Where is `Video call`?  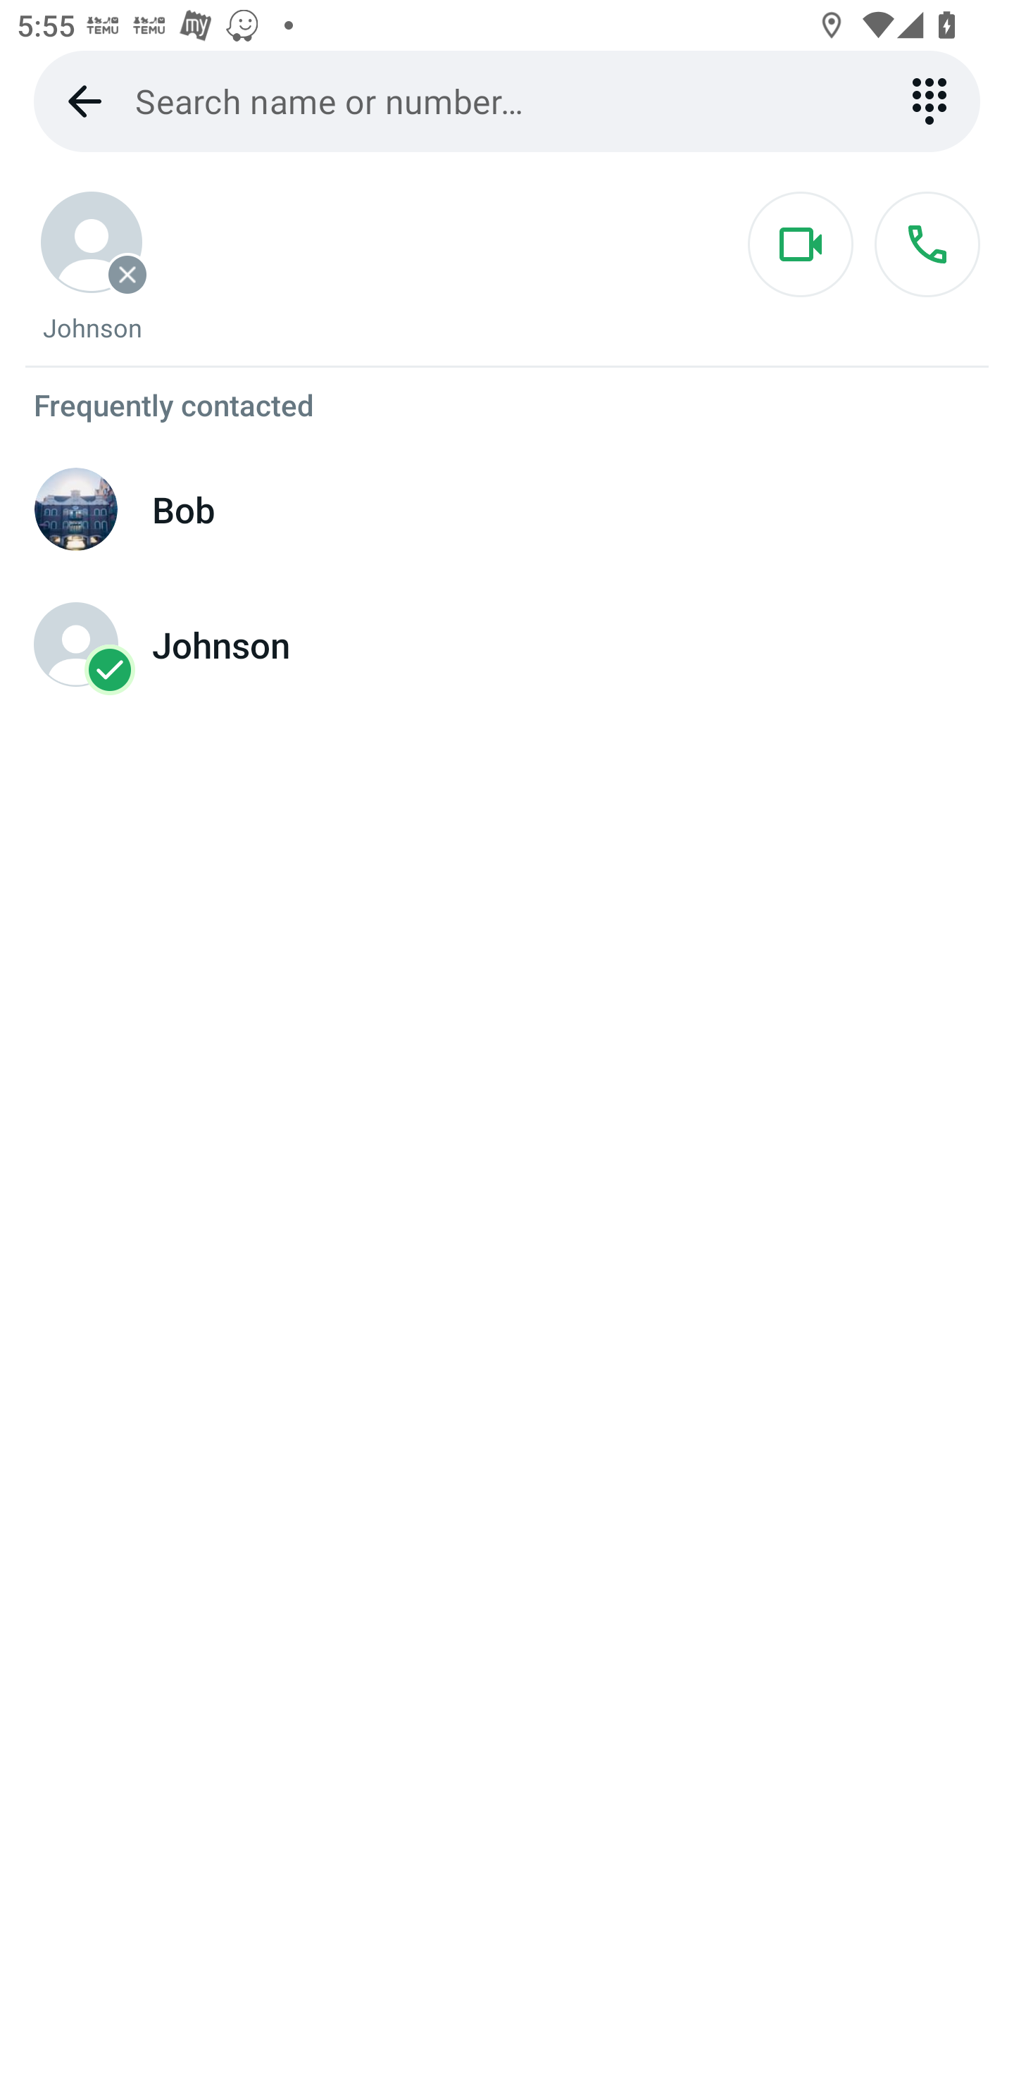
Video call is located at coordinates (801, 245).